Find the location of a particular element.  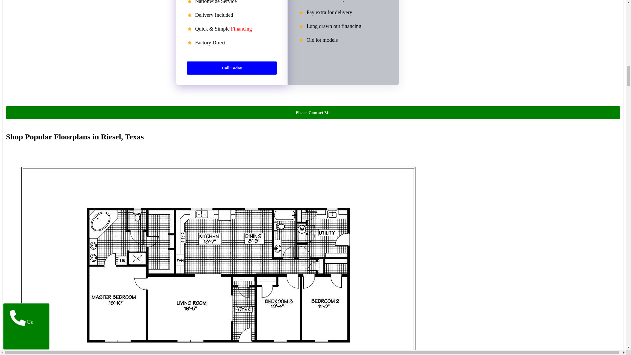

Call Today is located at coordinates (232, 67).